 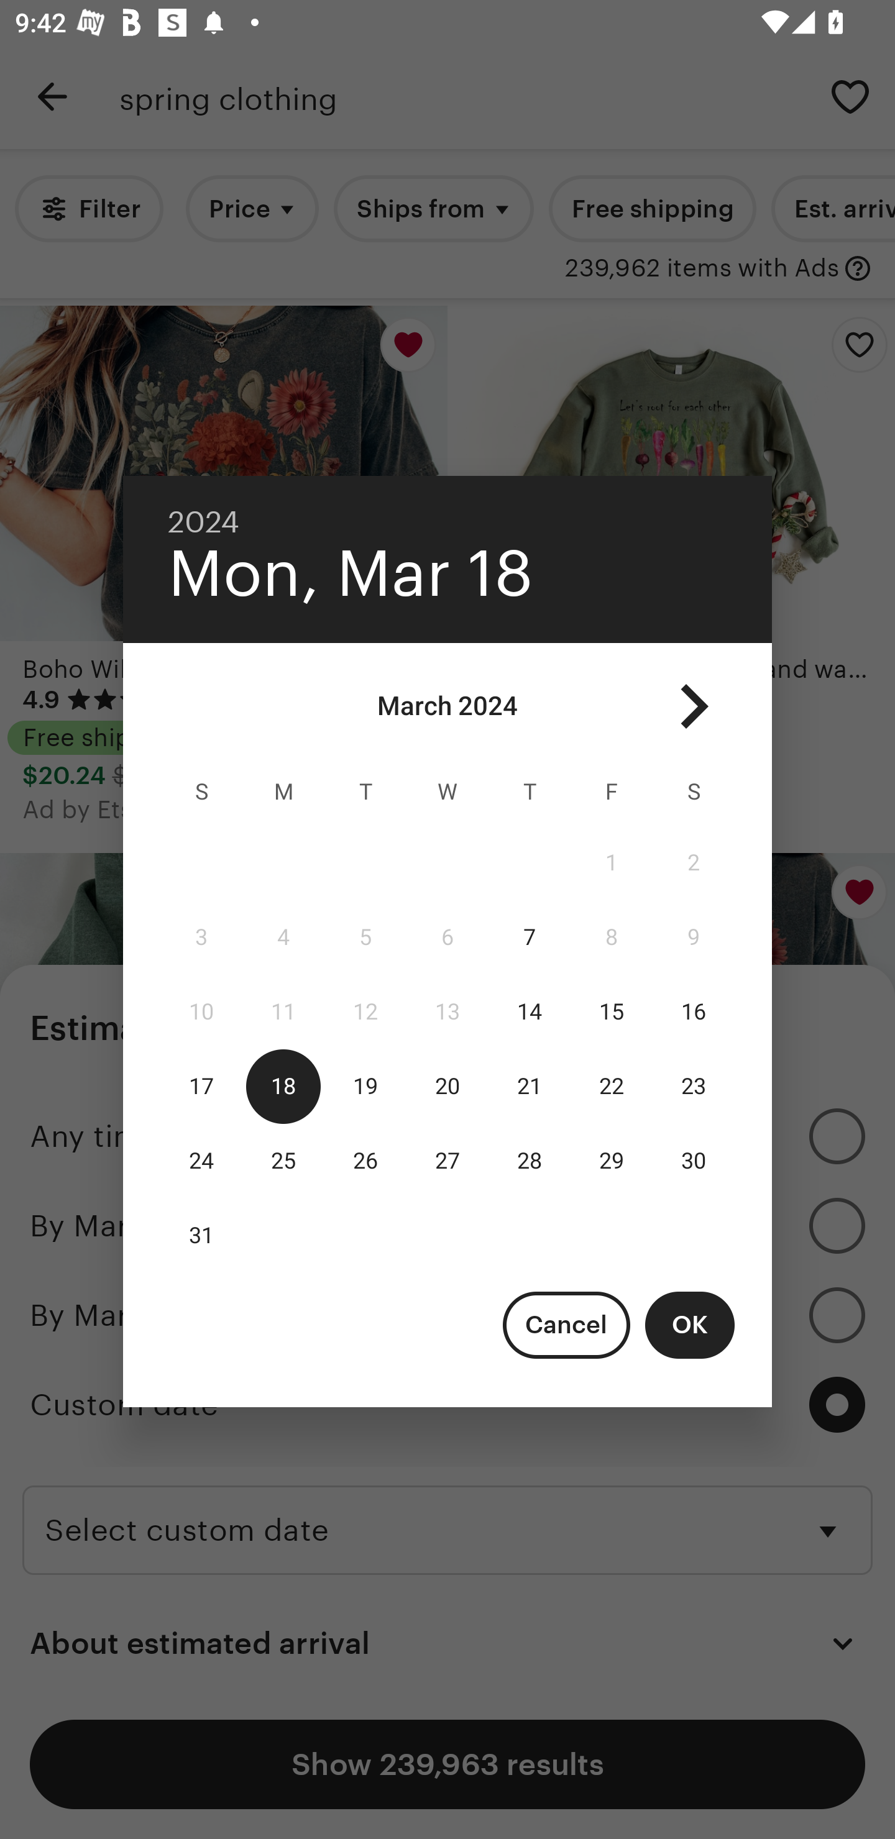 I want to click on Mon, Mar 18, so click(x=351, y=573).